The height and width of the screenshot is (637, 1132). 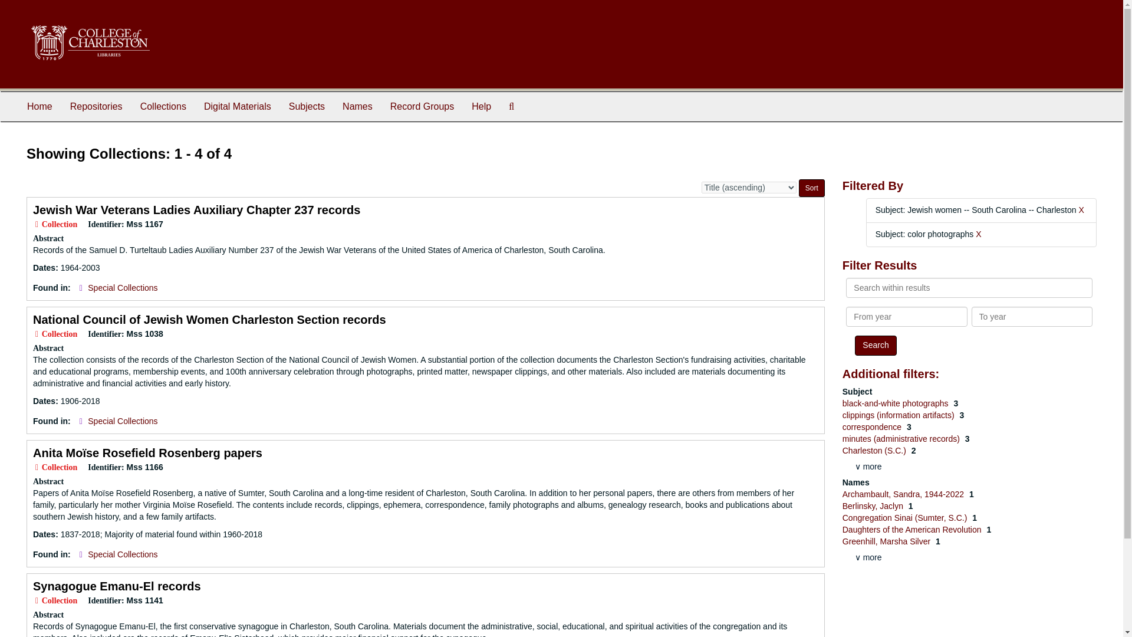 I want to click on Names, so click(x=357, y=106).